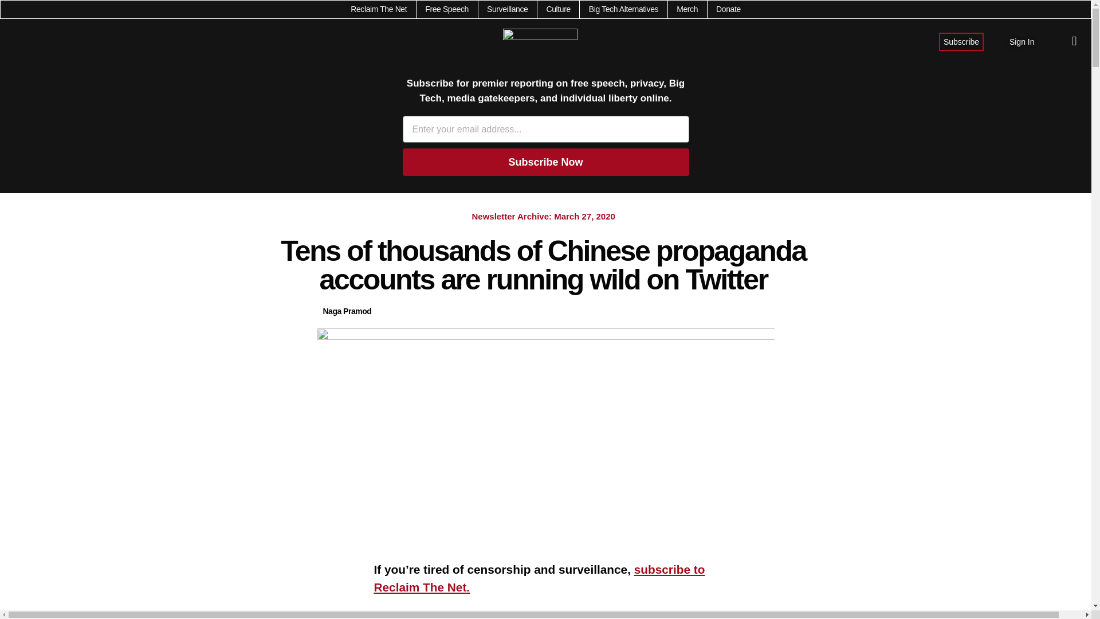 The width and height of the screenshot is (1100, 619). What do you see at coordinates (1022, 41) in the screenshot?
I see `Sign In` at bounding box center [1022, 41].